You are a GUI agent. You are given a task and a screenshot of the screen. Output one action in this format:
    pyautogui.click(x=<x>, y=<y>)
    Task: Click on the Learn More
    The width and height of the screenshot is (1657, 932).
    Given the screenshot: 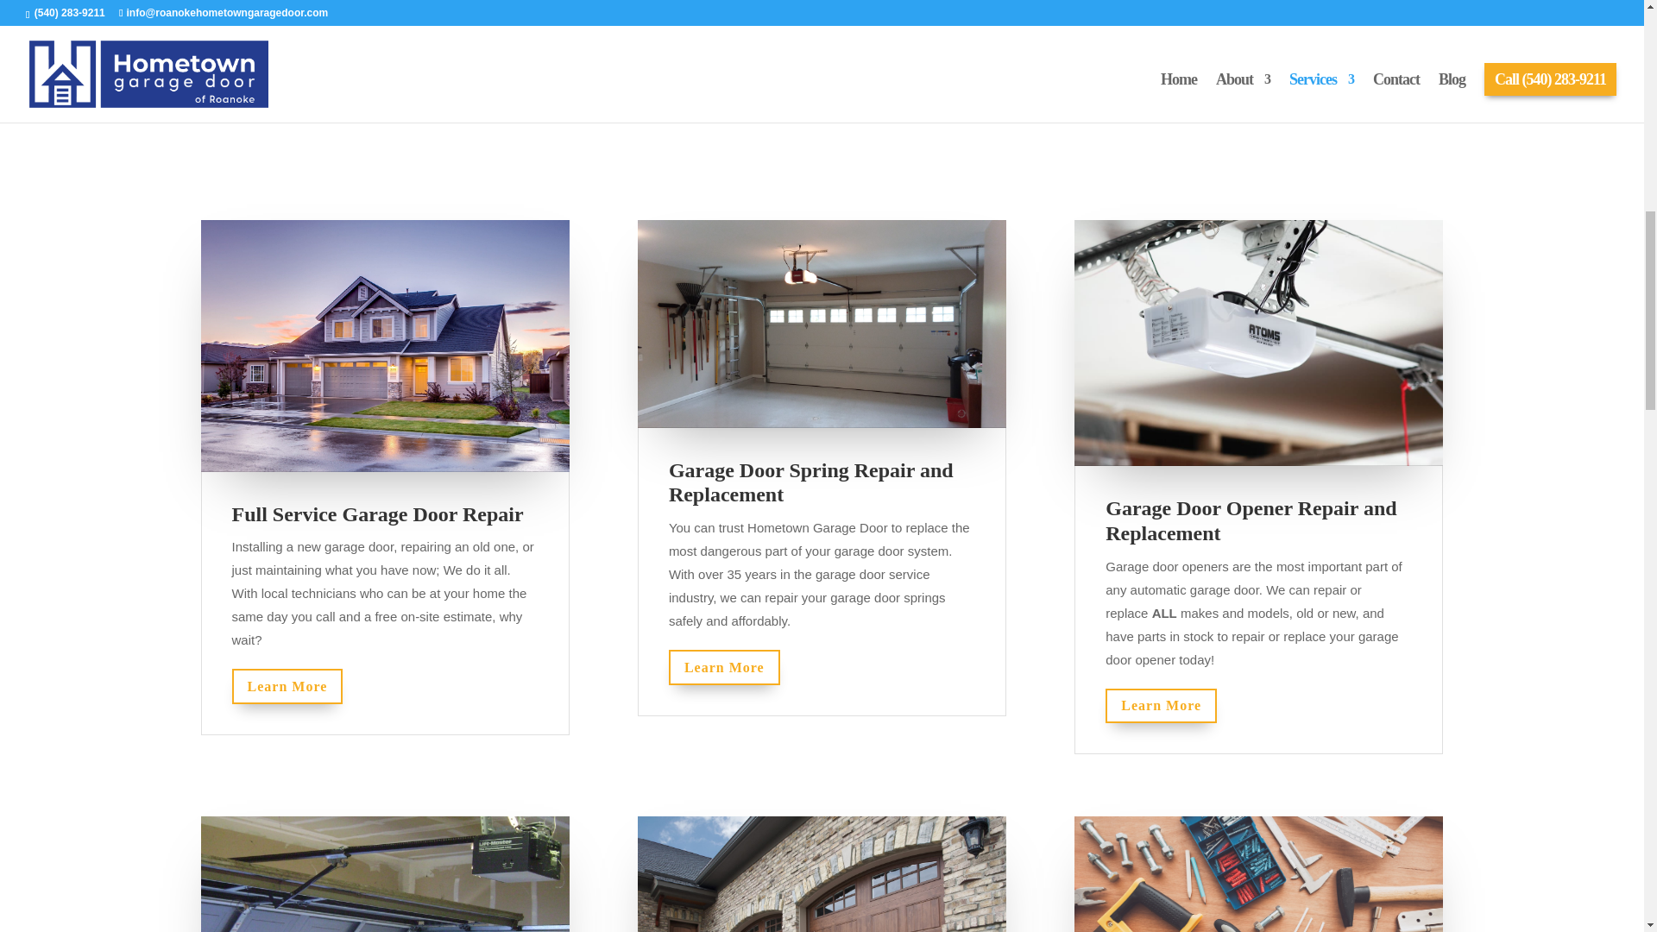 What is the action you would take?
    pyautogui.click(x=1160, y=706)
    